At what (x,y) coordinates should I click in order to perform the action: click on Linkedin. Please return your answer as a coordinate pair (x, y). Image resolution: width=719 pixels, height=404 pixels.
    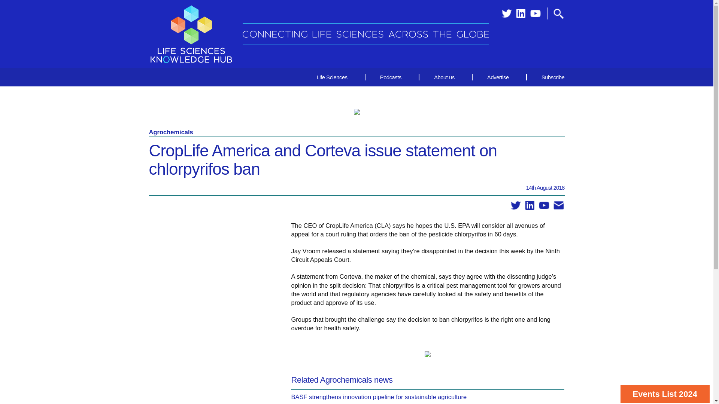
    Looking at the image, I should click on (521, 13).